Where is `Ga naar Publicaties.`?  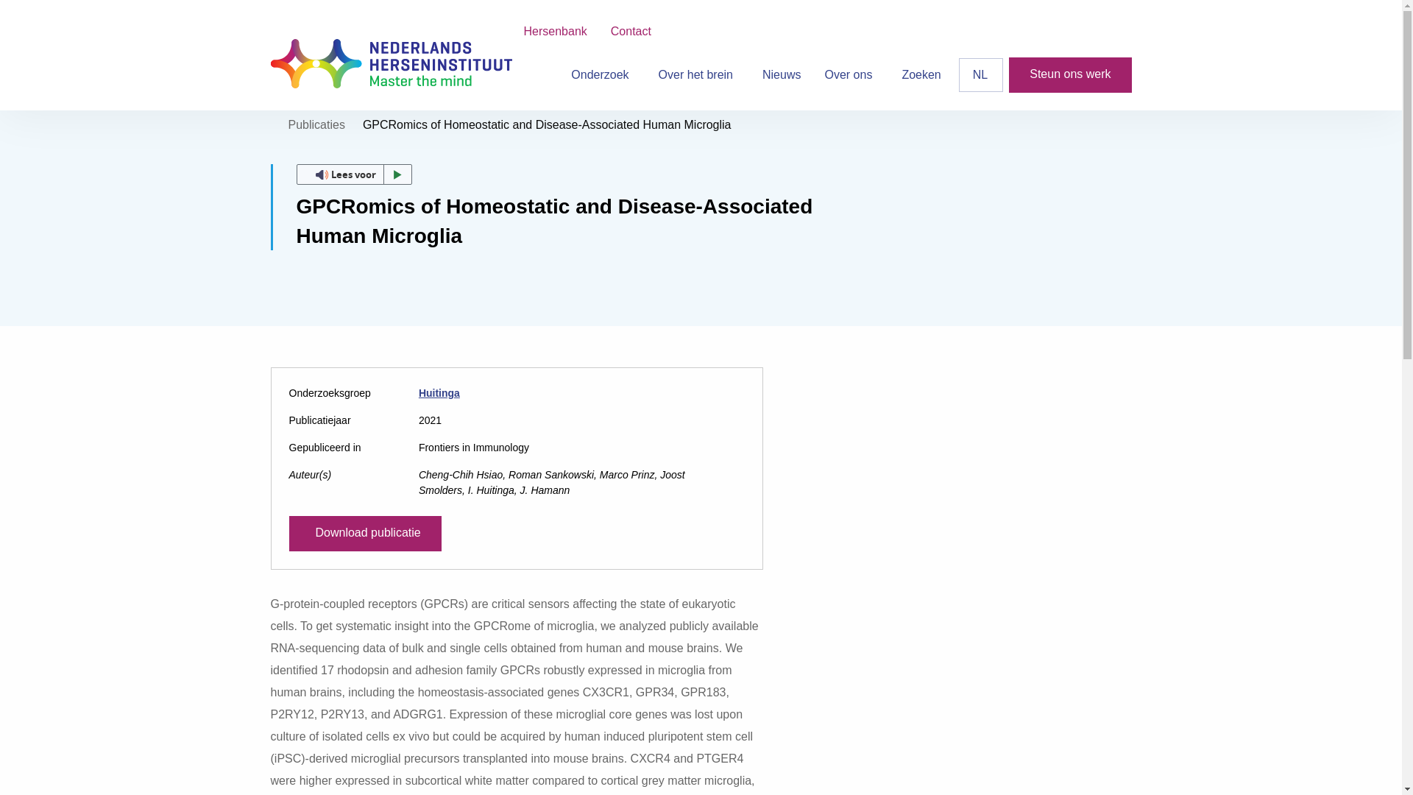
Ga naar Publicaties. is located at coordinates (316, 124).